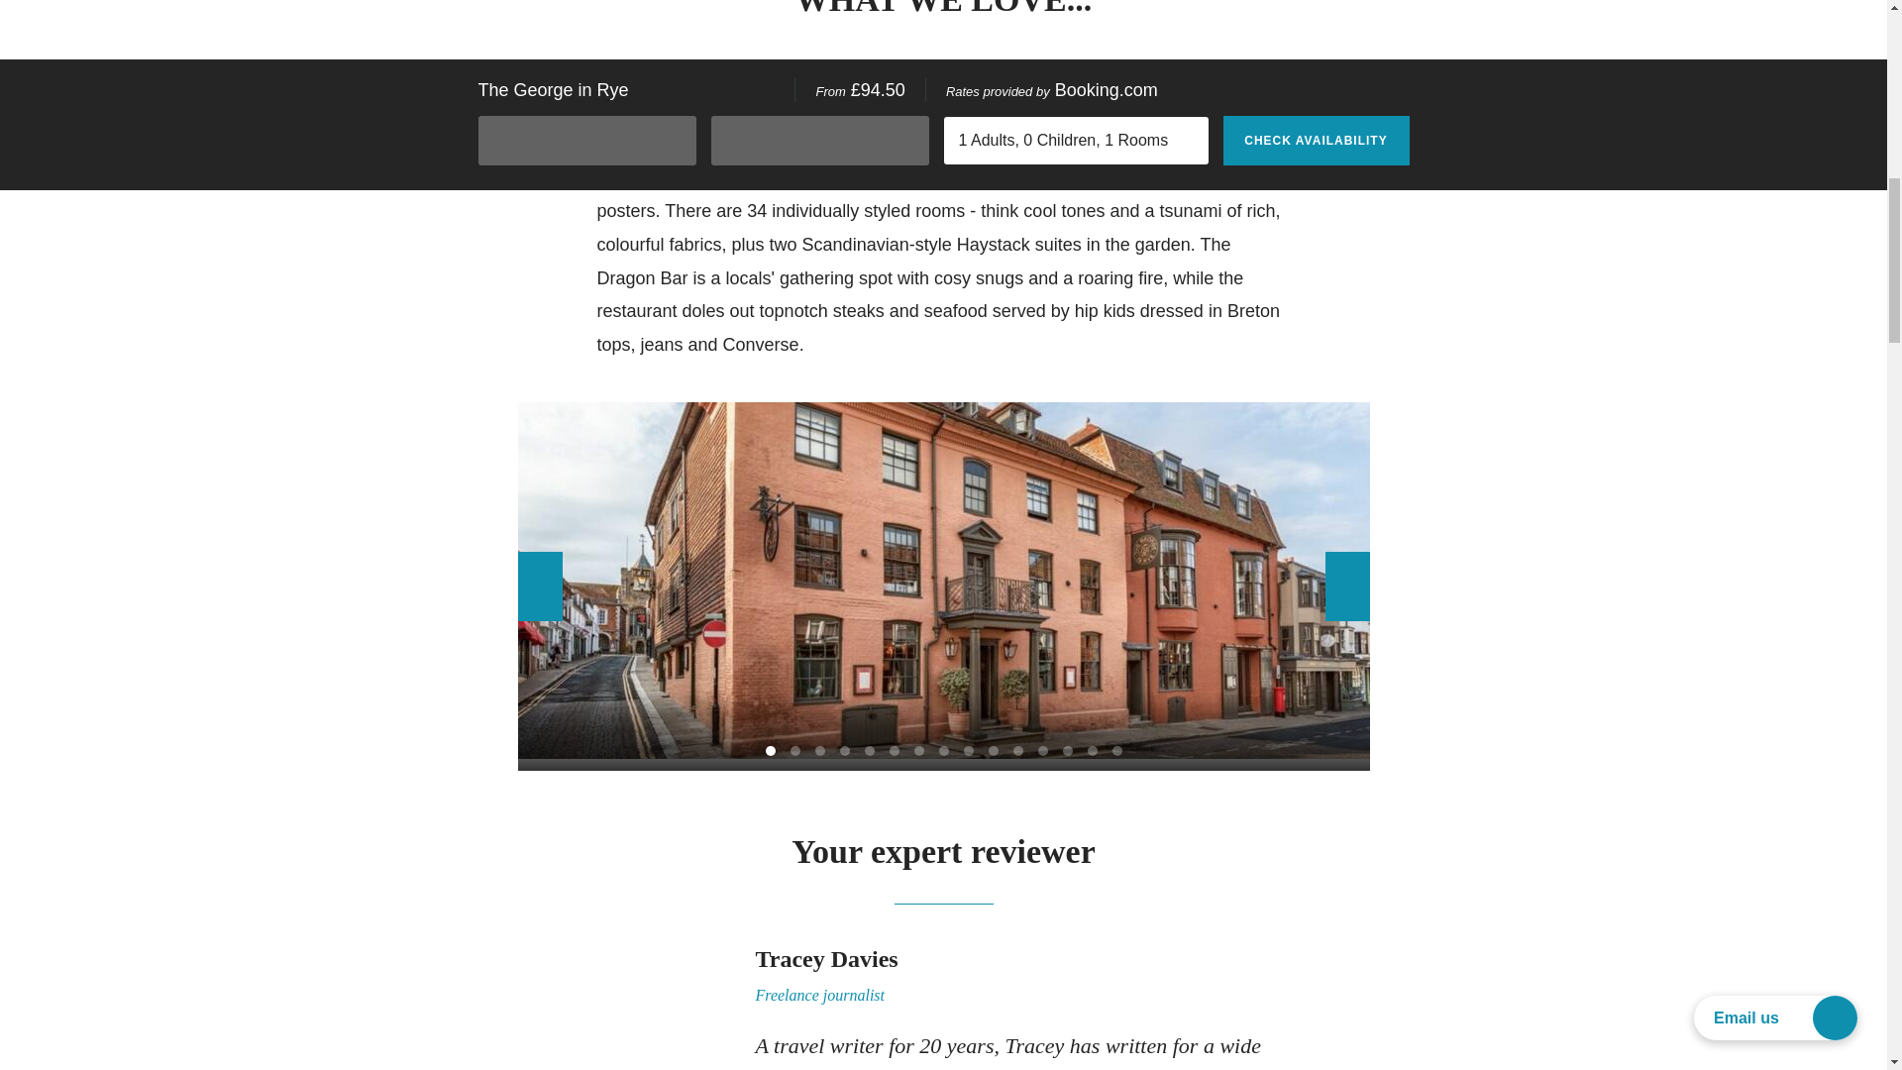 Image resolution: width=1902 pixels, height=1070 pixels. I want to click on 8, so click(944, 750).